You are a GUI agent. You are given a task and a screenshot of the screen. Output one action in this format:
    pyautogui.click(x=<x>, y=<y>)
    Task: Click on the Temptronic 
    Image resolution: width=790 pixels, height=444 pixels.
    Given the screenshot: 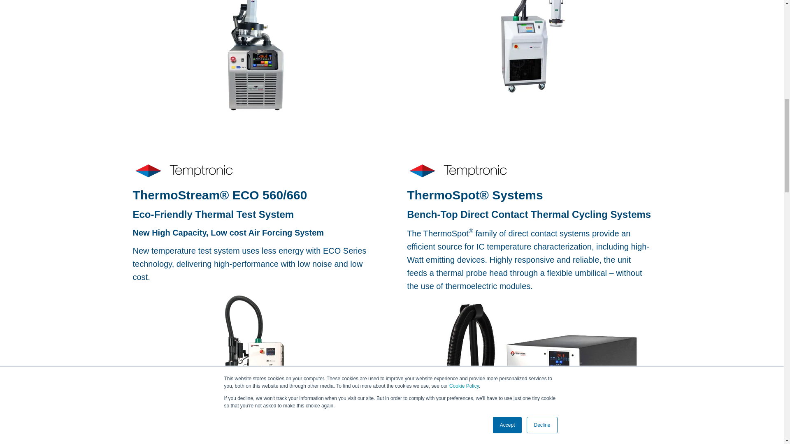 What is the action you would take?
    pyautogui.click(x=458, y=170)
    